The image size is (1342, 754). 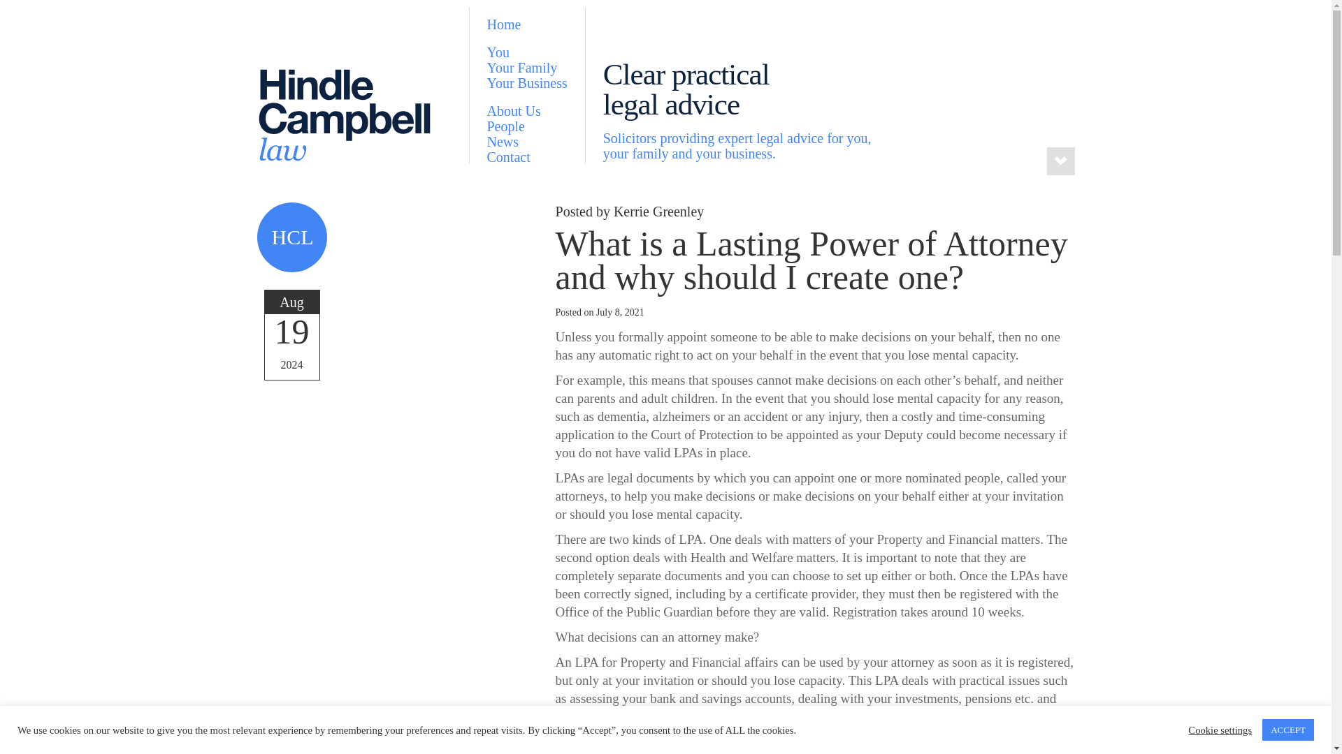 I want to click on News, so click(x=526, y=141).